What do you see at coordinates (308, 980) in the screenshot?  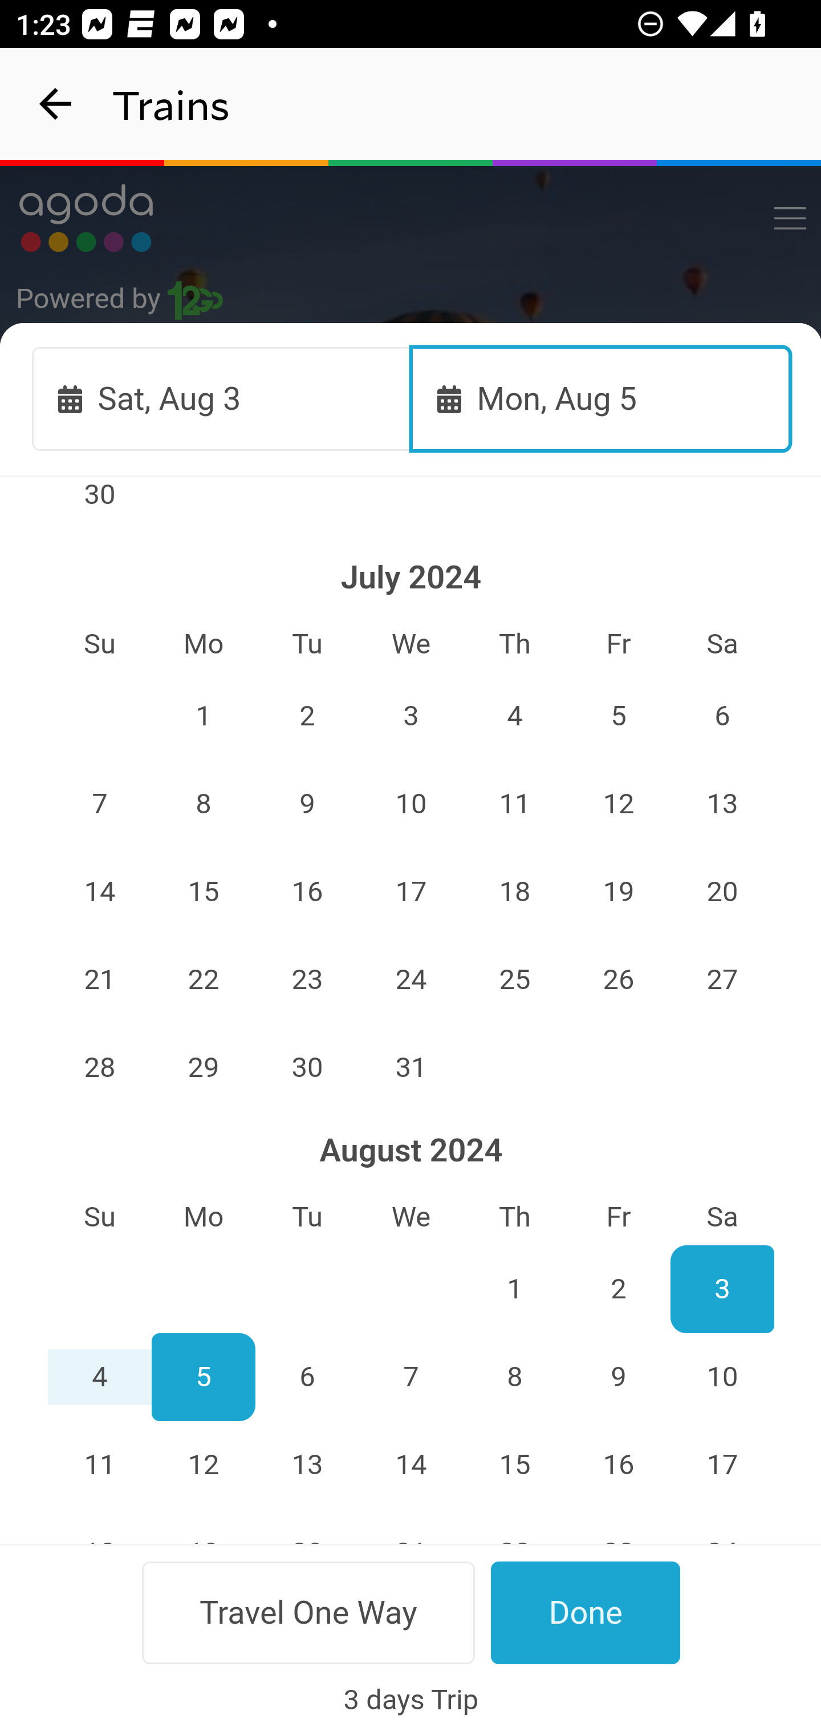 I see `23` at bounding box center [308, 980].